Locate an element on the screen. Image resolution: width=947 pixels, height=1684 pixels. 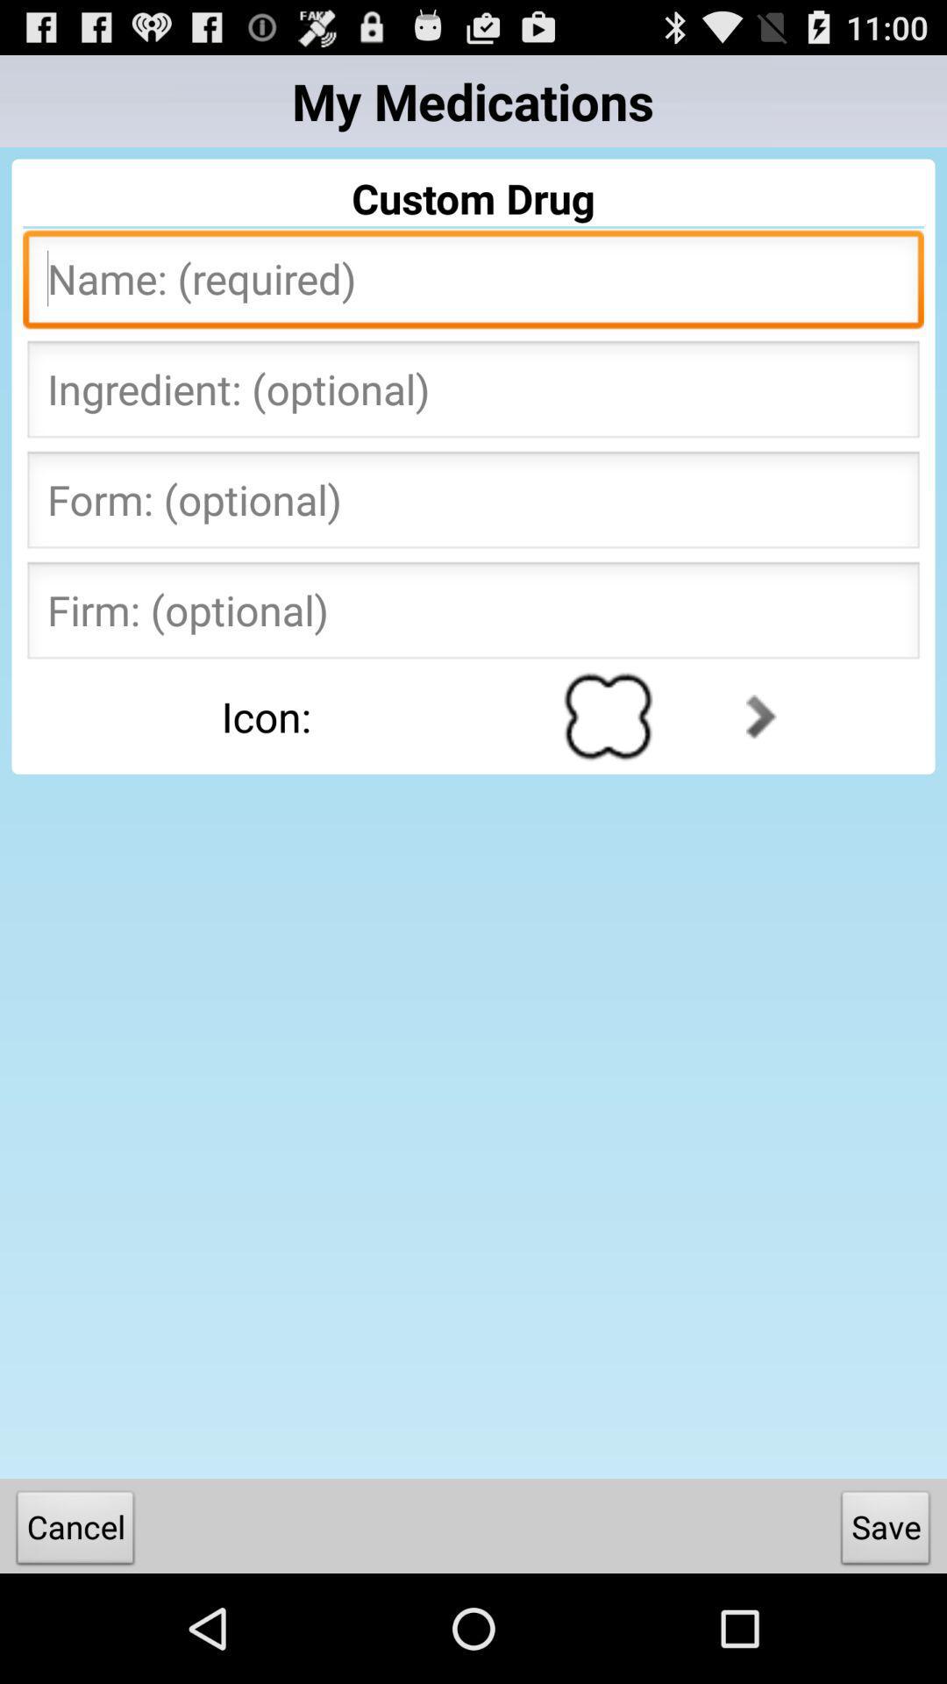
type name is located at coordinates (473, 284).